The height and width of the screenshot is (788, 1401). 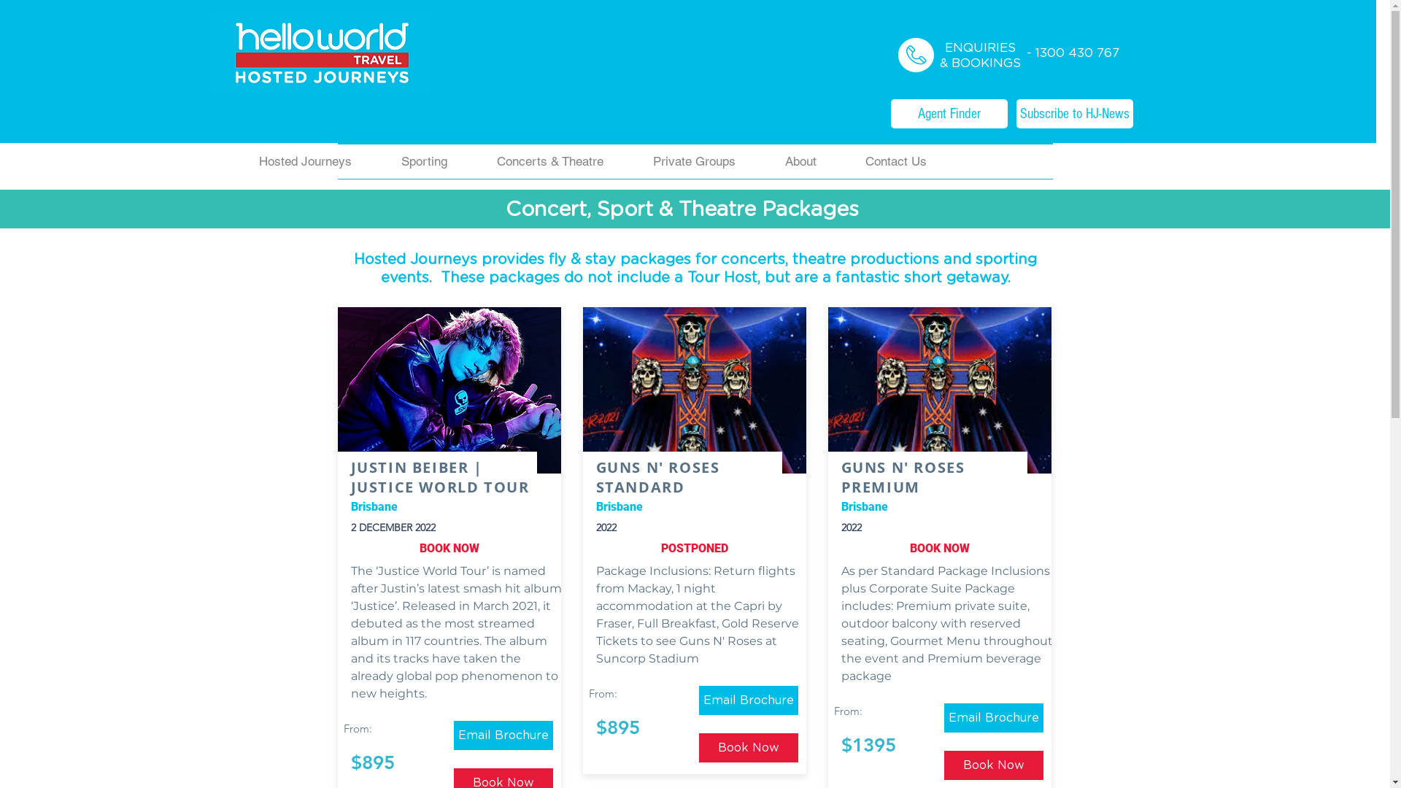 I want to click on Contact Us, so click(x=687, y=322).